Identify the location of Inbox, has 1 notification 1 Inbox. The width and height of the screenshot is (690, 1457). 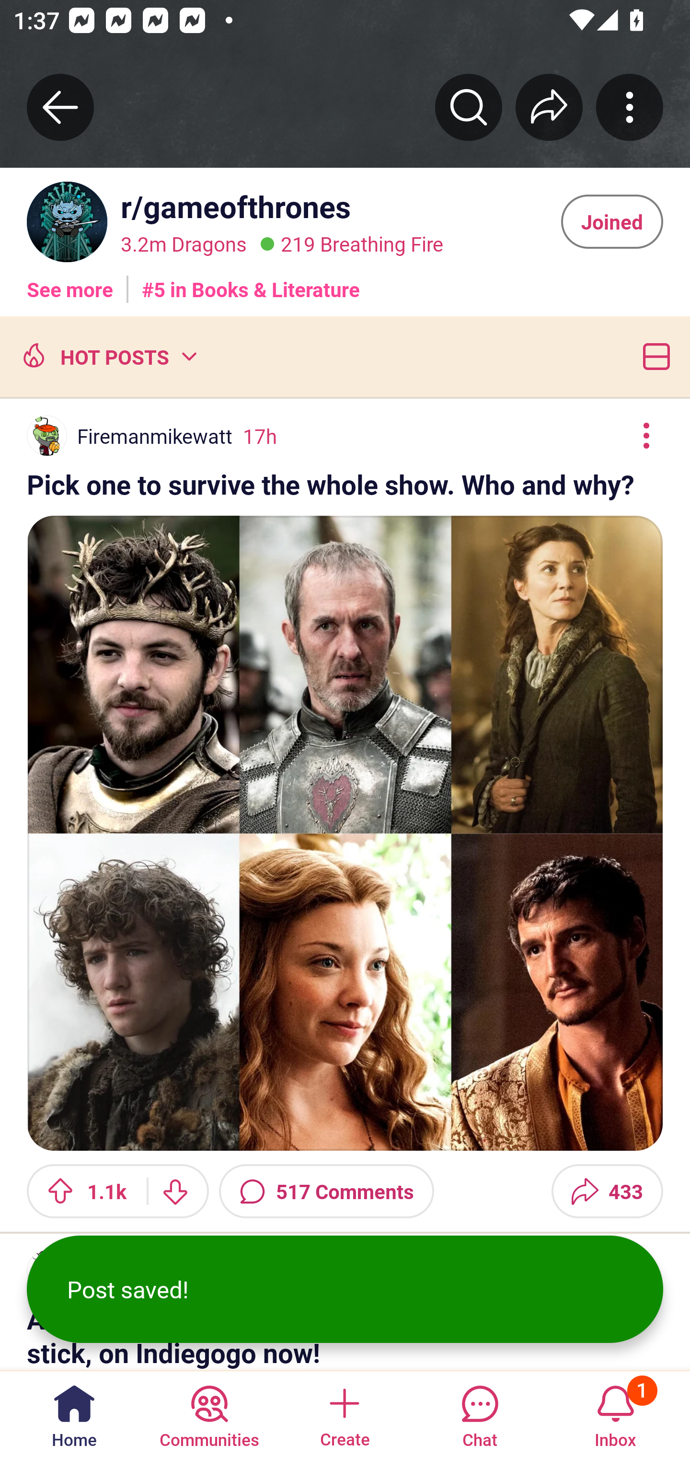
(615, 1413).